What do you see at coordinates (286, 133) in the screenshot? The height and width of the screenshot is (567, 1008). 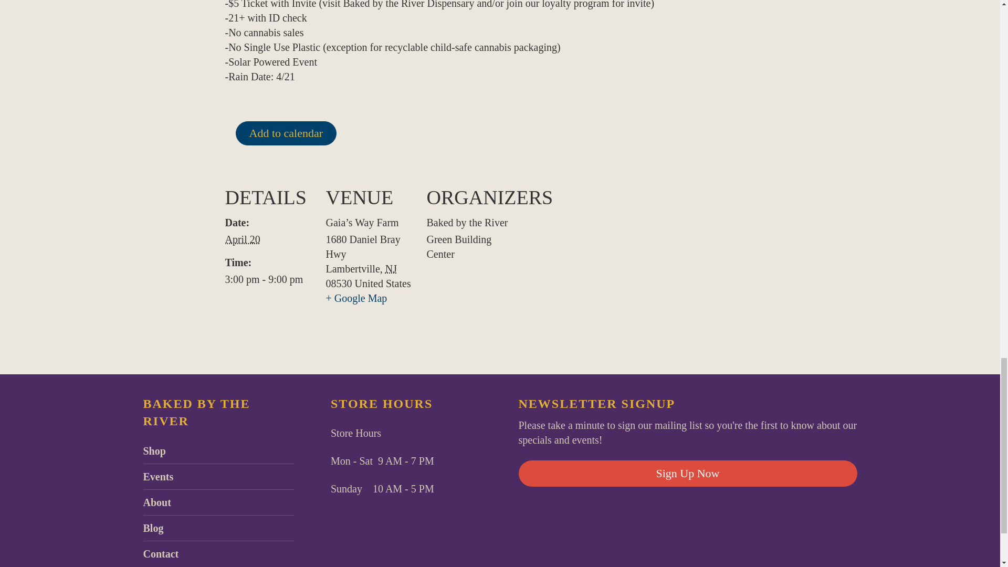 I see `Add to calendar` at bounding box center [286, 133].